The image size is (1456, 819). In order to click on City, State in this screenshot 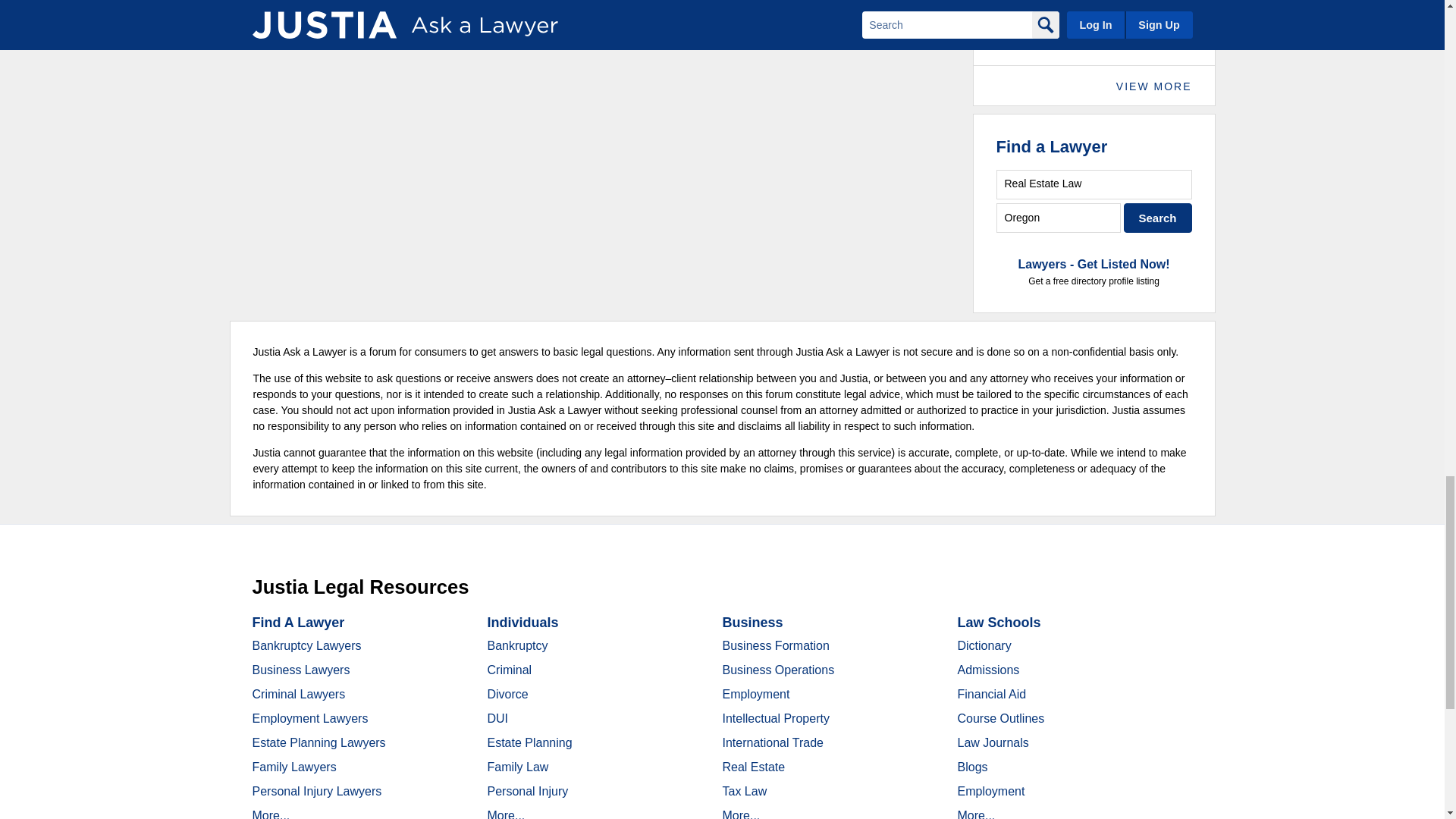, I will do `click(1059, 217)`.